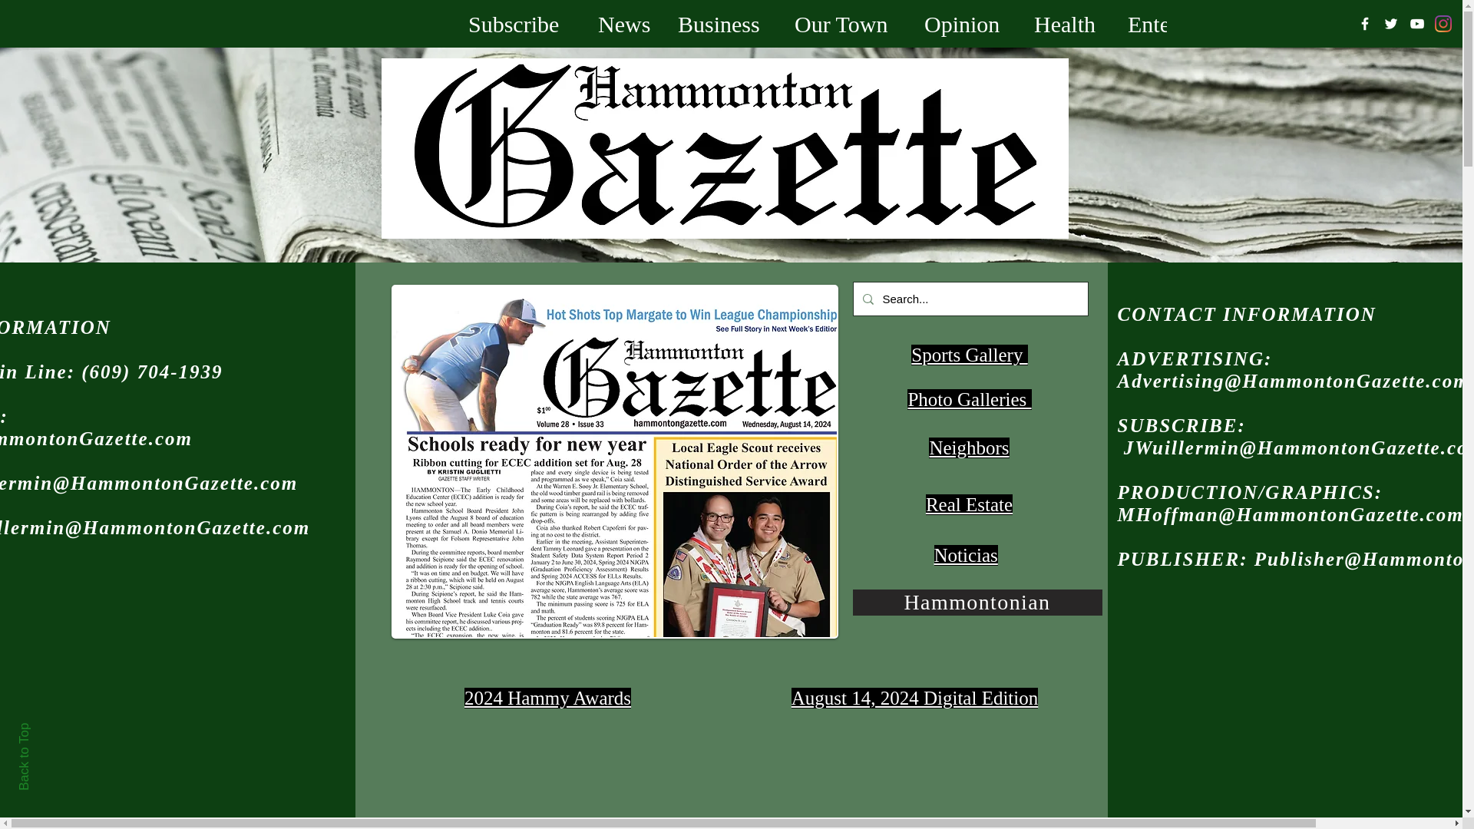 This screenshot has height=829, width=1474. I want to click on Business, so click(724, 23).